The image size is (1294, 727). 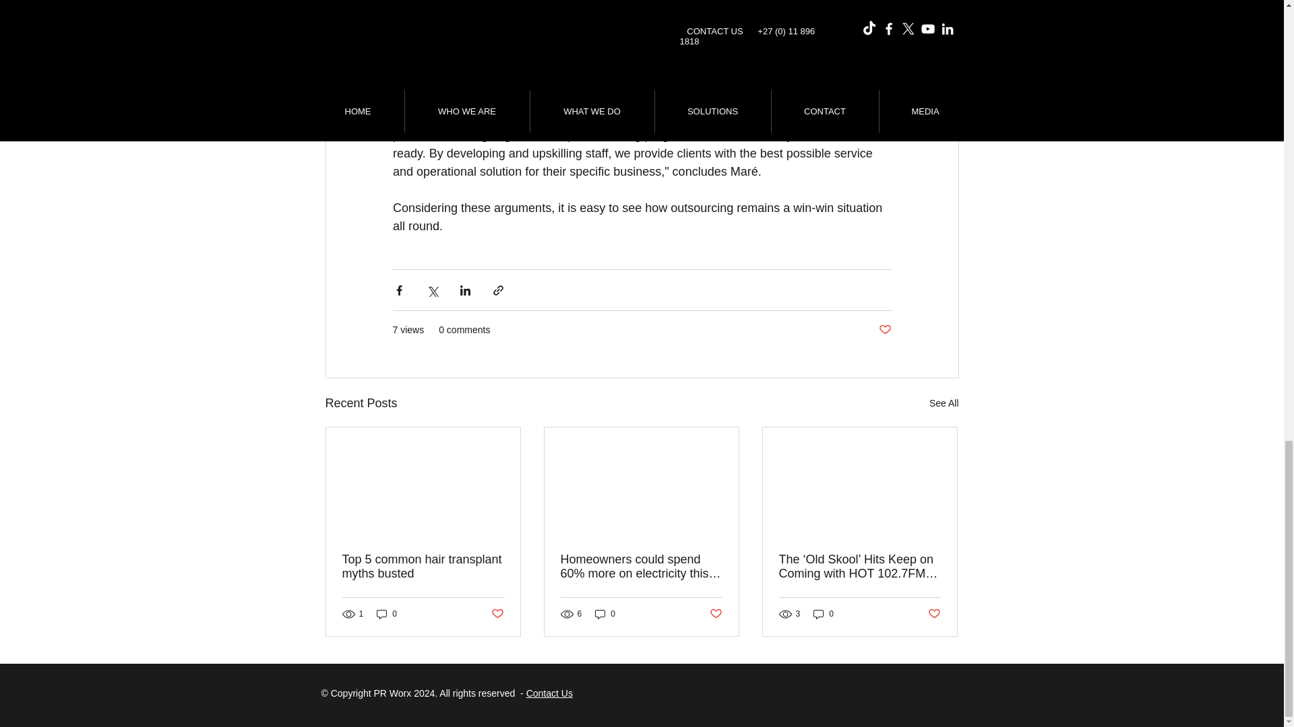 What do you see at coordinates (934, 613) in the screenshot?
I see `Post not marked as liked` at bounding box center [934, 613].